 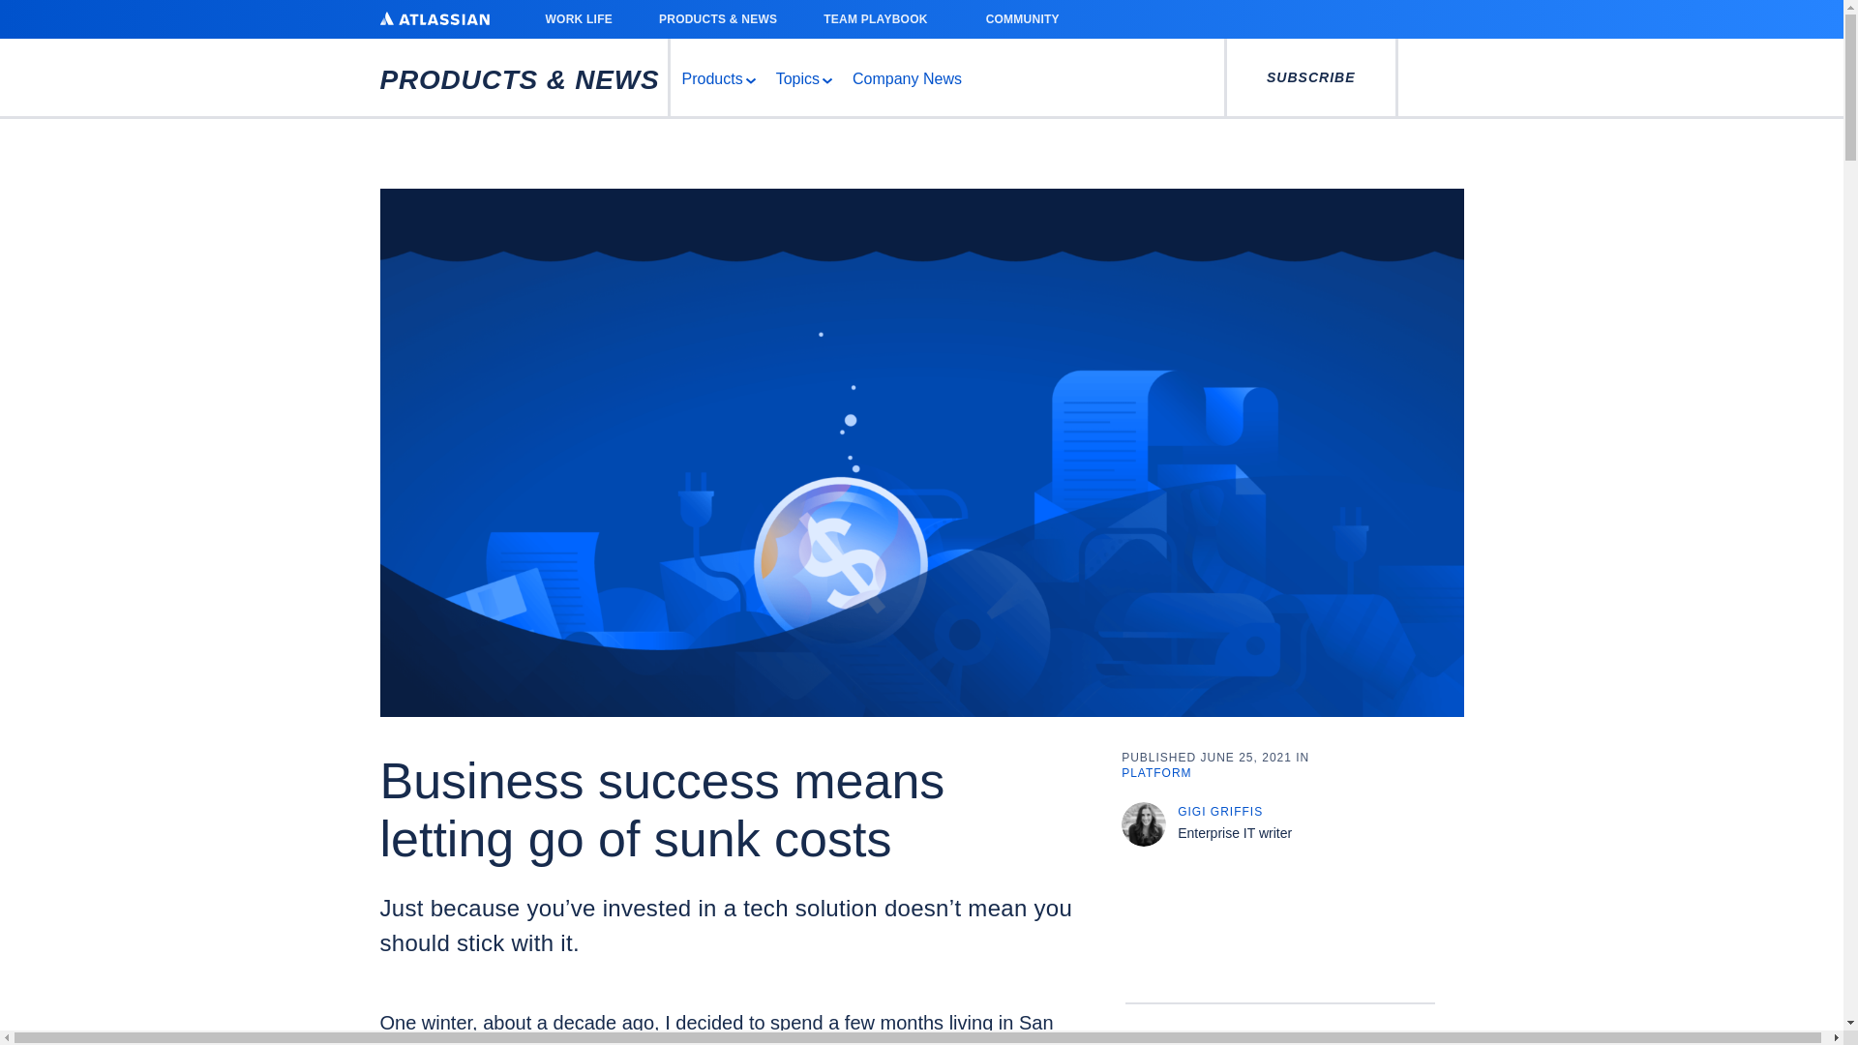 What do you see at coordinates (1029, 19) in the screenshot?
I see `COMMUNITY` at bounding box center [1029, 19].